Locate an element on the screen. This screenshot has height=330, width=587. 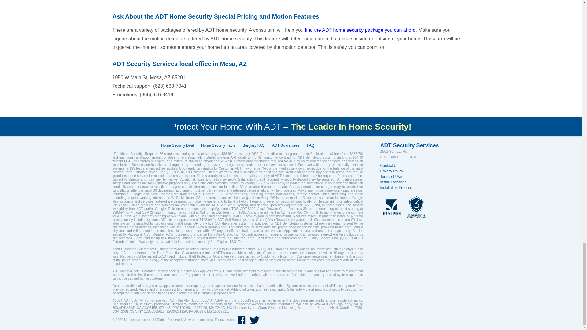
FAQ is located at coordinates (311, 145).